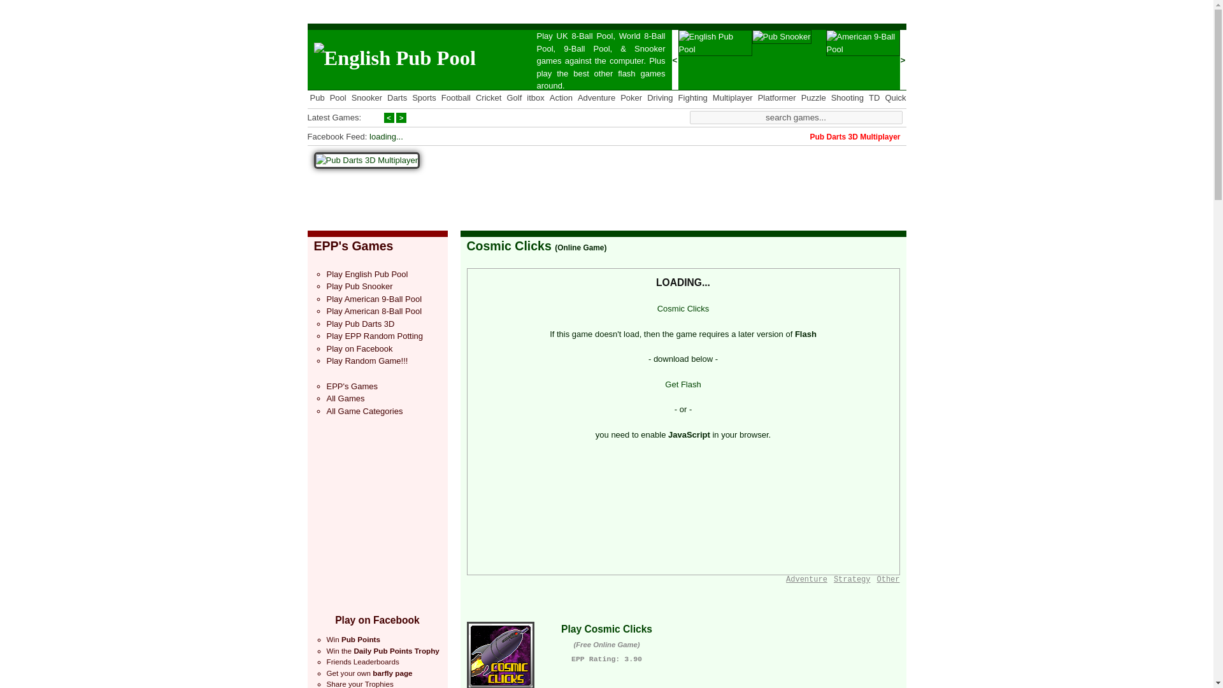  What do you see at coordinates (561, 97) in the screenshot?
I see `Action` at bounding box center [561, 97].